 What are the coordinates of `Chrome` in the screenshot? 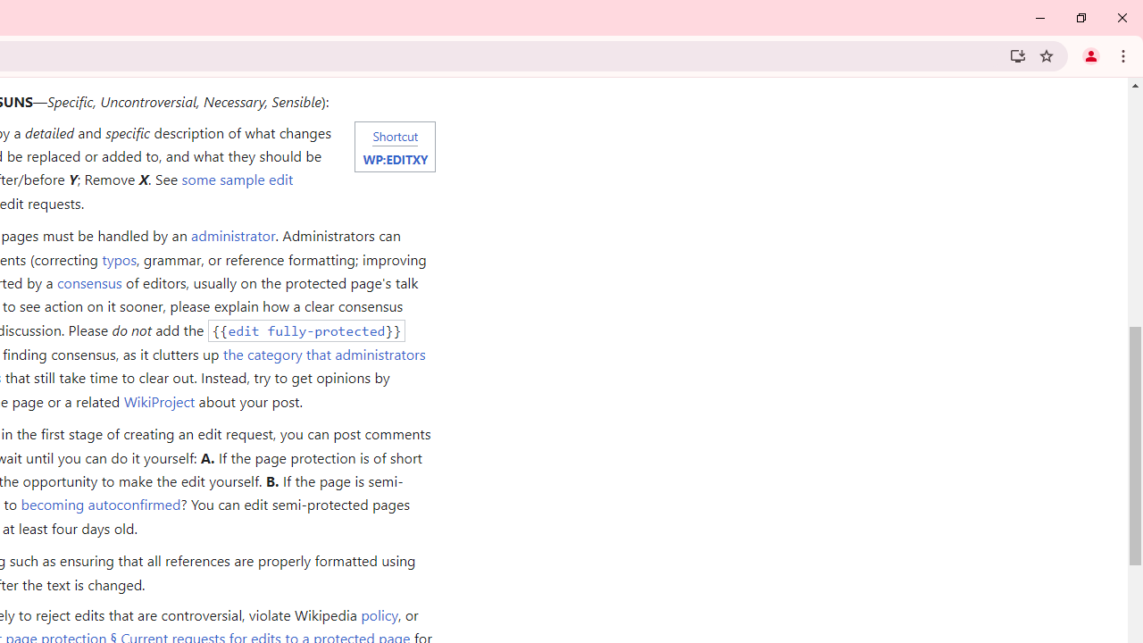 It's located at (1125, 55).